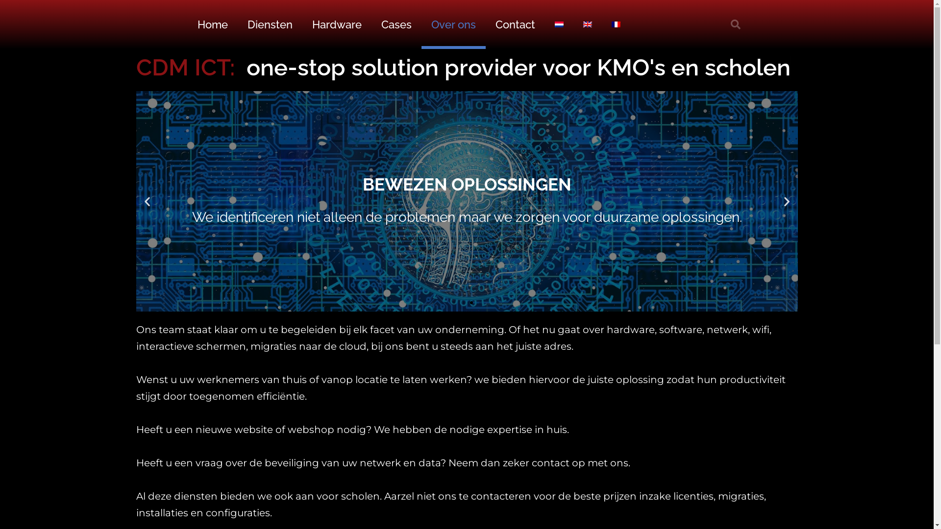  Describe the element at coordinates (515, 24) in the screenshot. I see `Contact` at that location.